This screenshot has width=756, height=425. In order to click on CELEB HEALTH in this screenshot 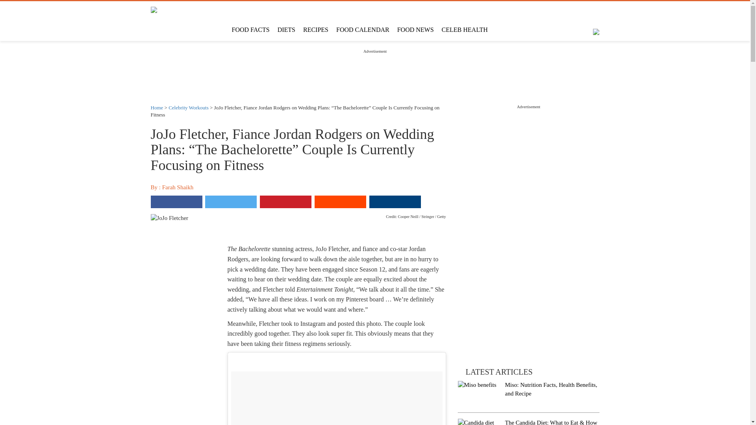, I will do `click(465, 30)`.